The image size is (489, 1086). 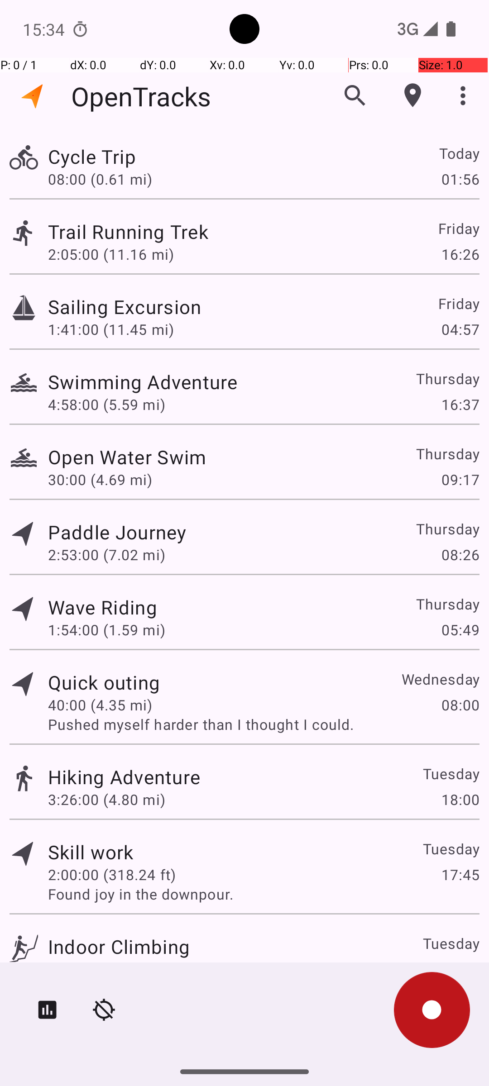 I want to click on 1:54:00 (1.59 mi), so click(x=107, y=630).